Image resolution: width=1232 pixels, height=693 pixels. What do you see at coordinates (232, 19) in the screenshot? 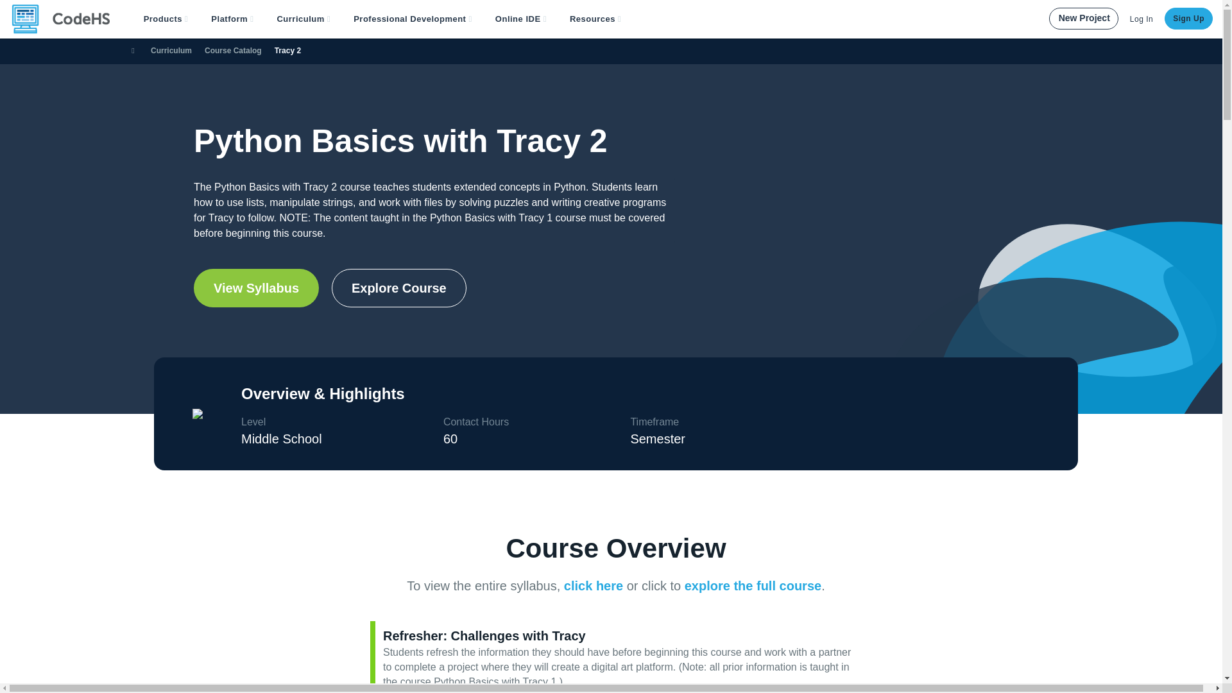
I see `Platform` at bounding box center [232, 19].